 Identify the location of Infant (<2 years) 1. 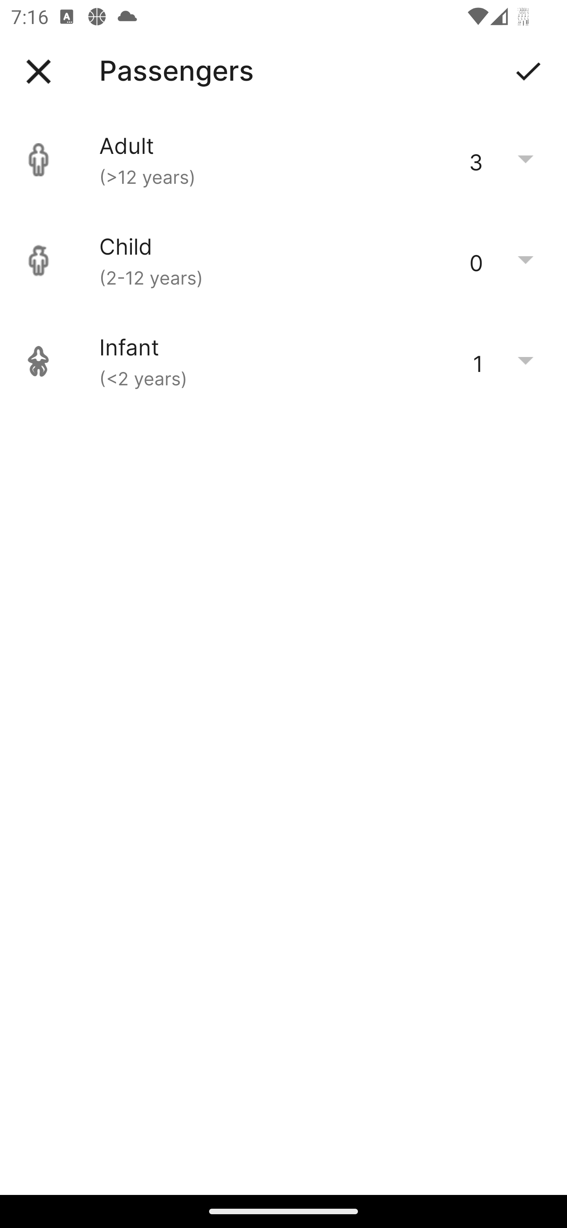
(283, 361).